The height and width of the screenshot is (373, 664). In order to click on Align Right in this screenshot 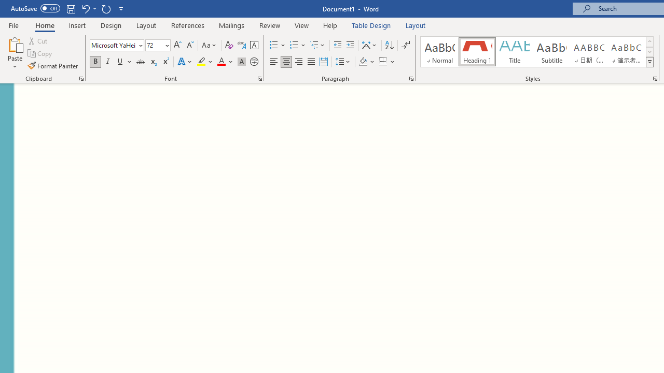, I will do `click(299, 62)`.